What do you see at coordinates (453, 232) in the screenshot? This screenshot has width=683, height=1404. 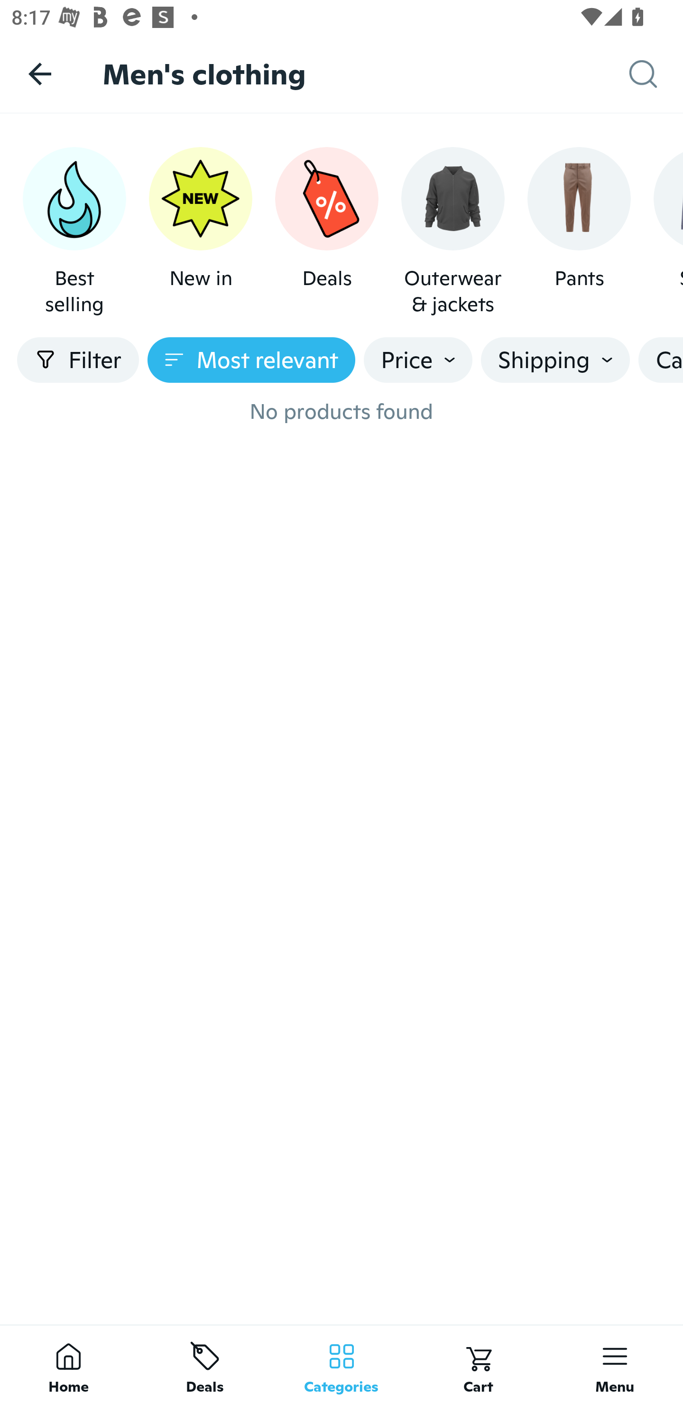 I see `Outerwear & jackets` at bounding box center [453, 232].